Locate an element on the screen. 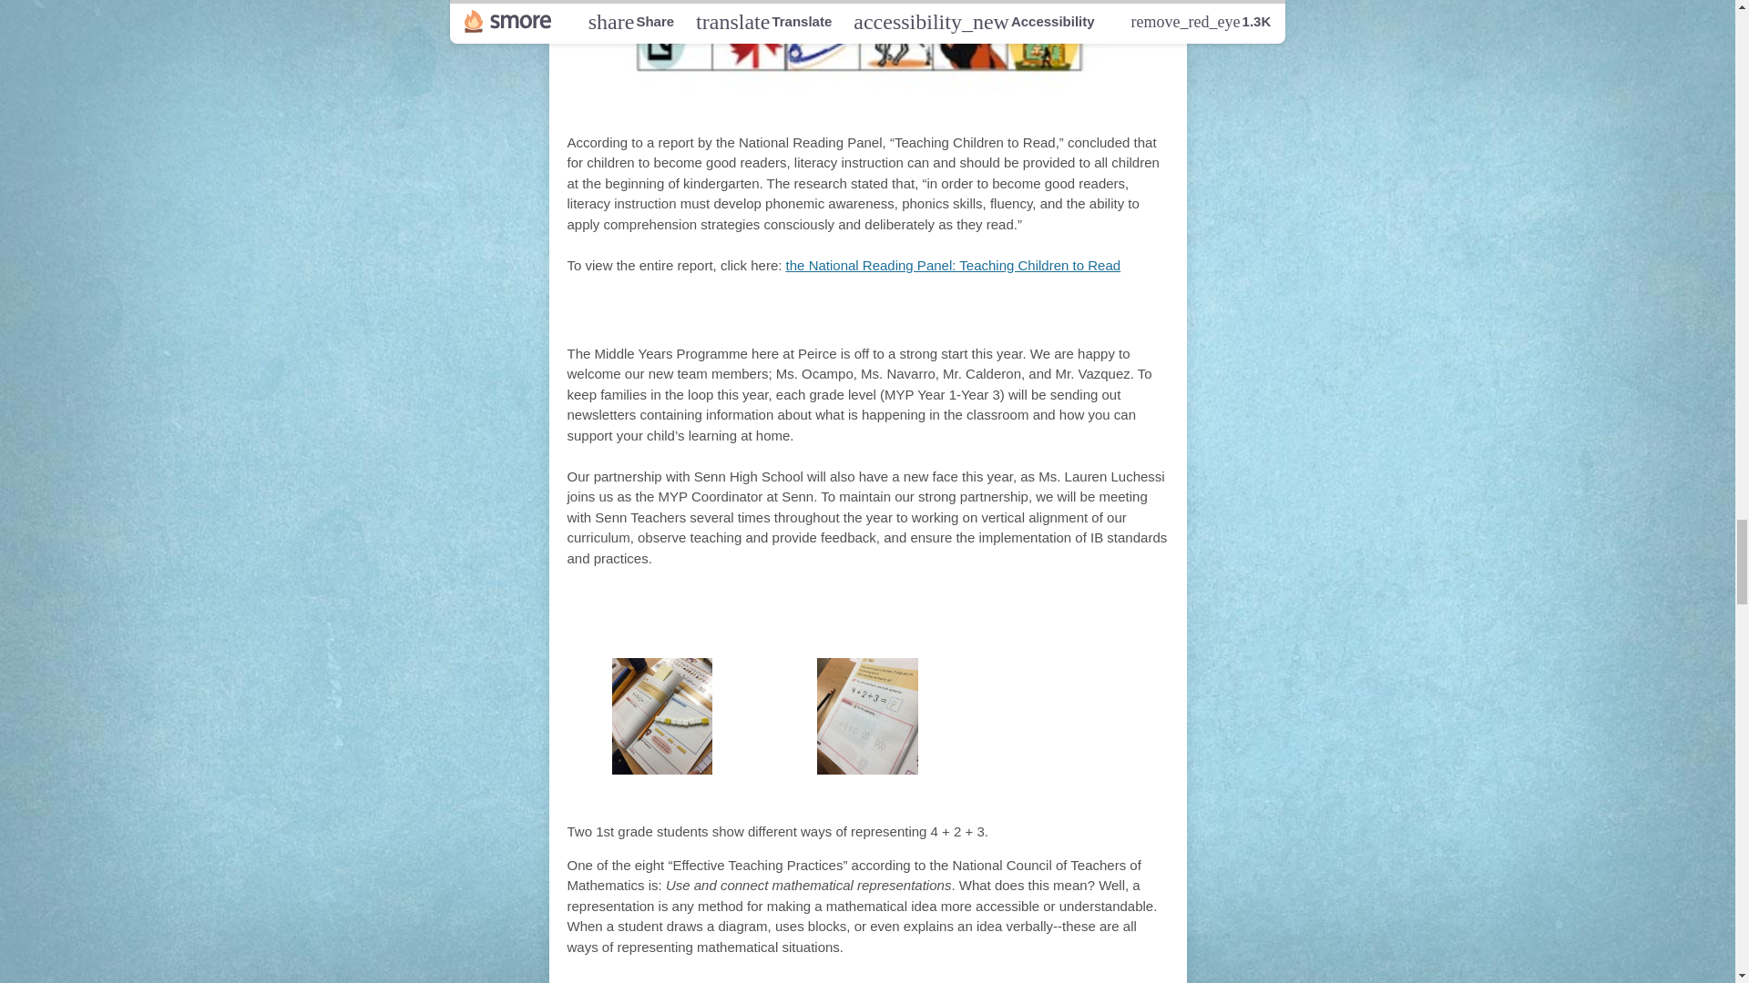 The height and width of the screenshot is (983, 1749). Years is located at coordinates (840, 315).